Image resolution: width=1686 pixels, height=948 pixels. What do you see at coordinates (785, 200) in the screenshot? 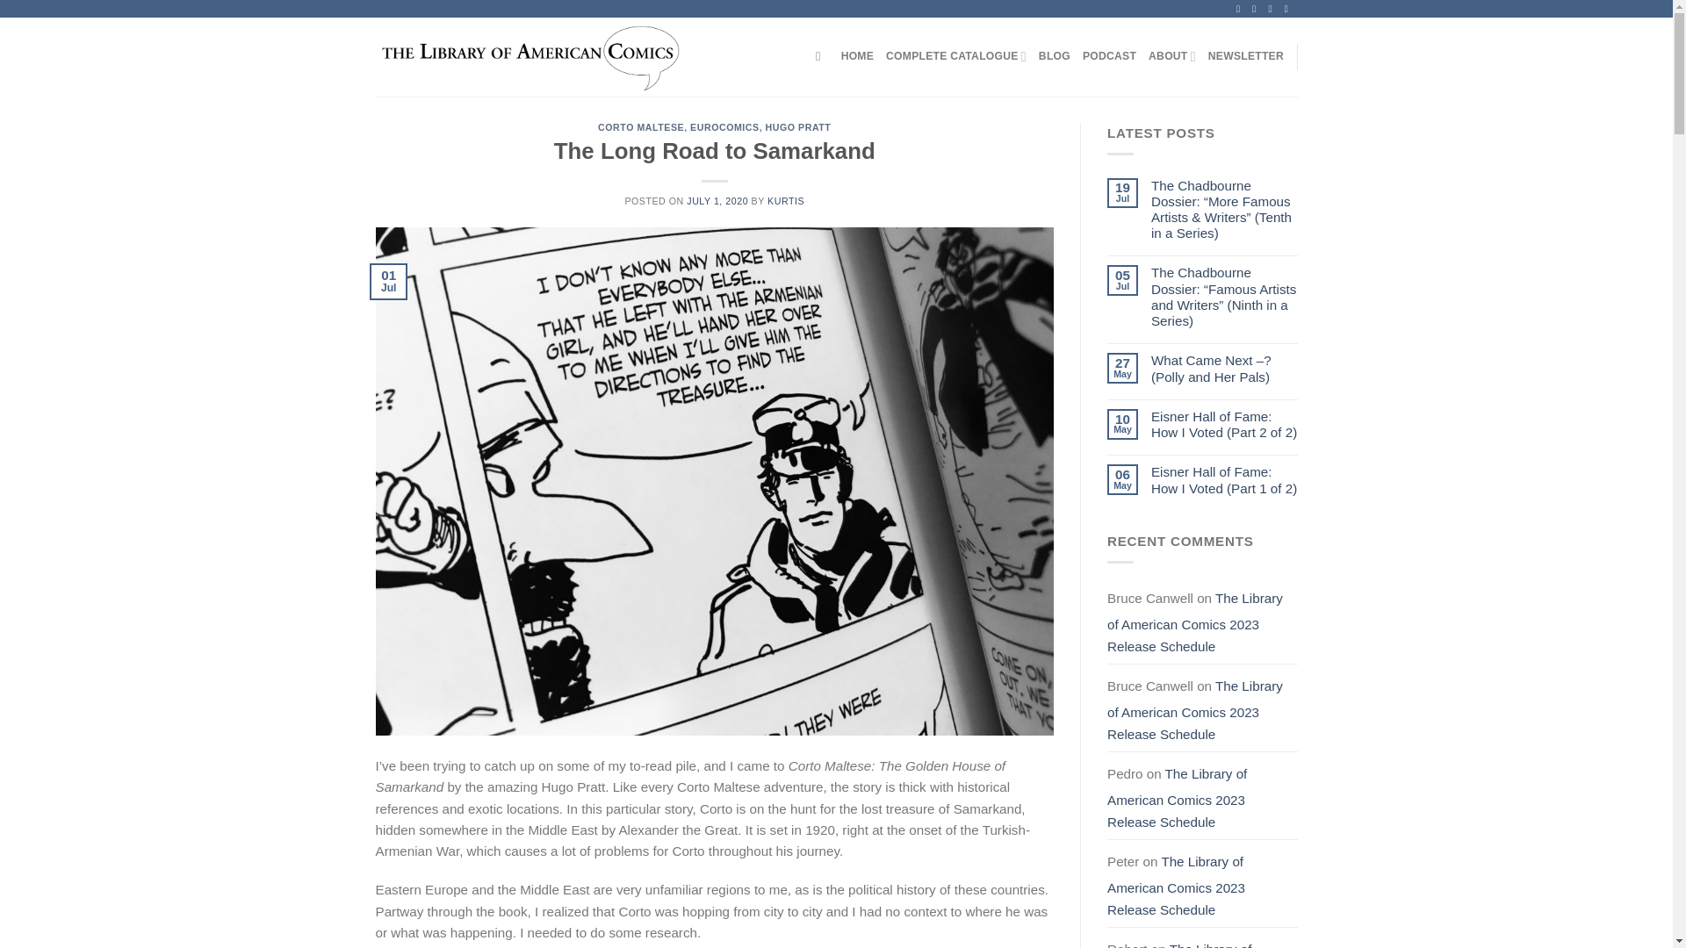
I see `KURTIS` at bounding box center [785, 200].